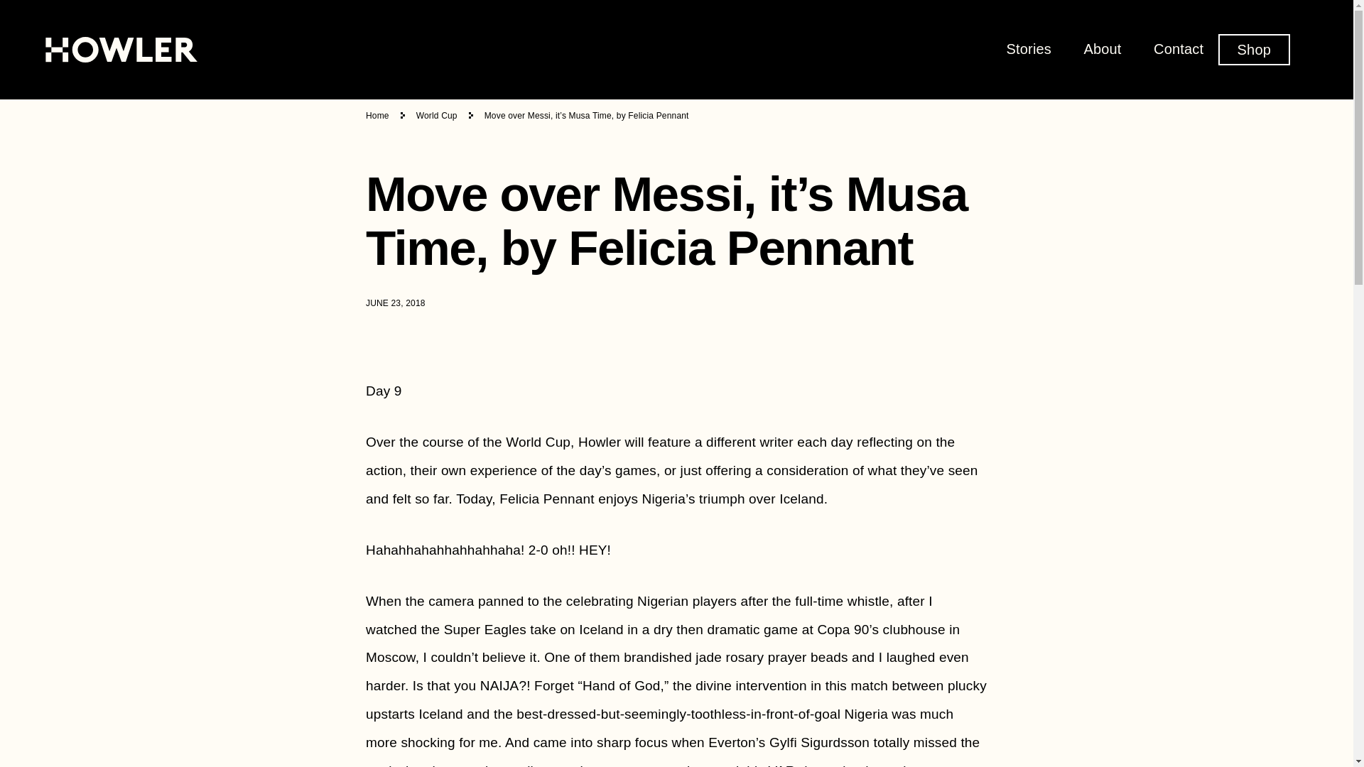  What do you see at coordinates (1178, 48) in the screenshot?
I see `Contact` at bounding box center [1178, 48].